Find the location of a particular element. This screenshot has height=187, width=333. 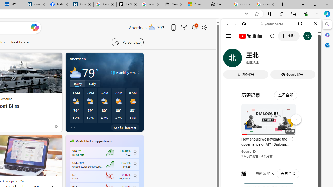

Humidity 92% is located at coordinates (138, 72).